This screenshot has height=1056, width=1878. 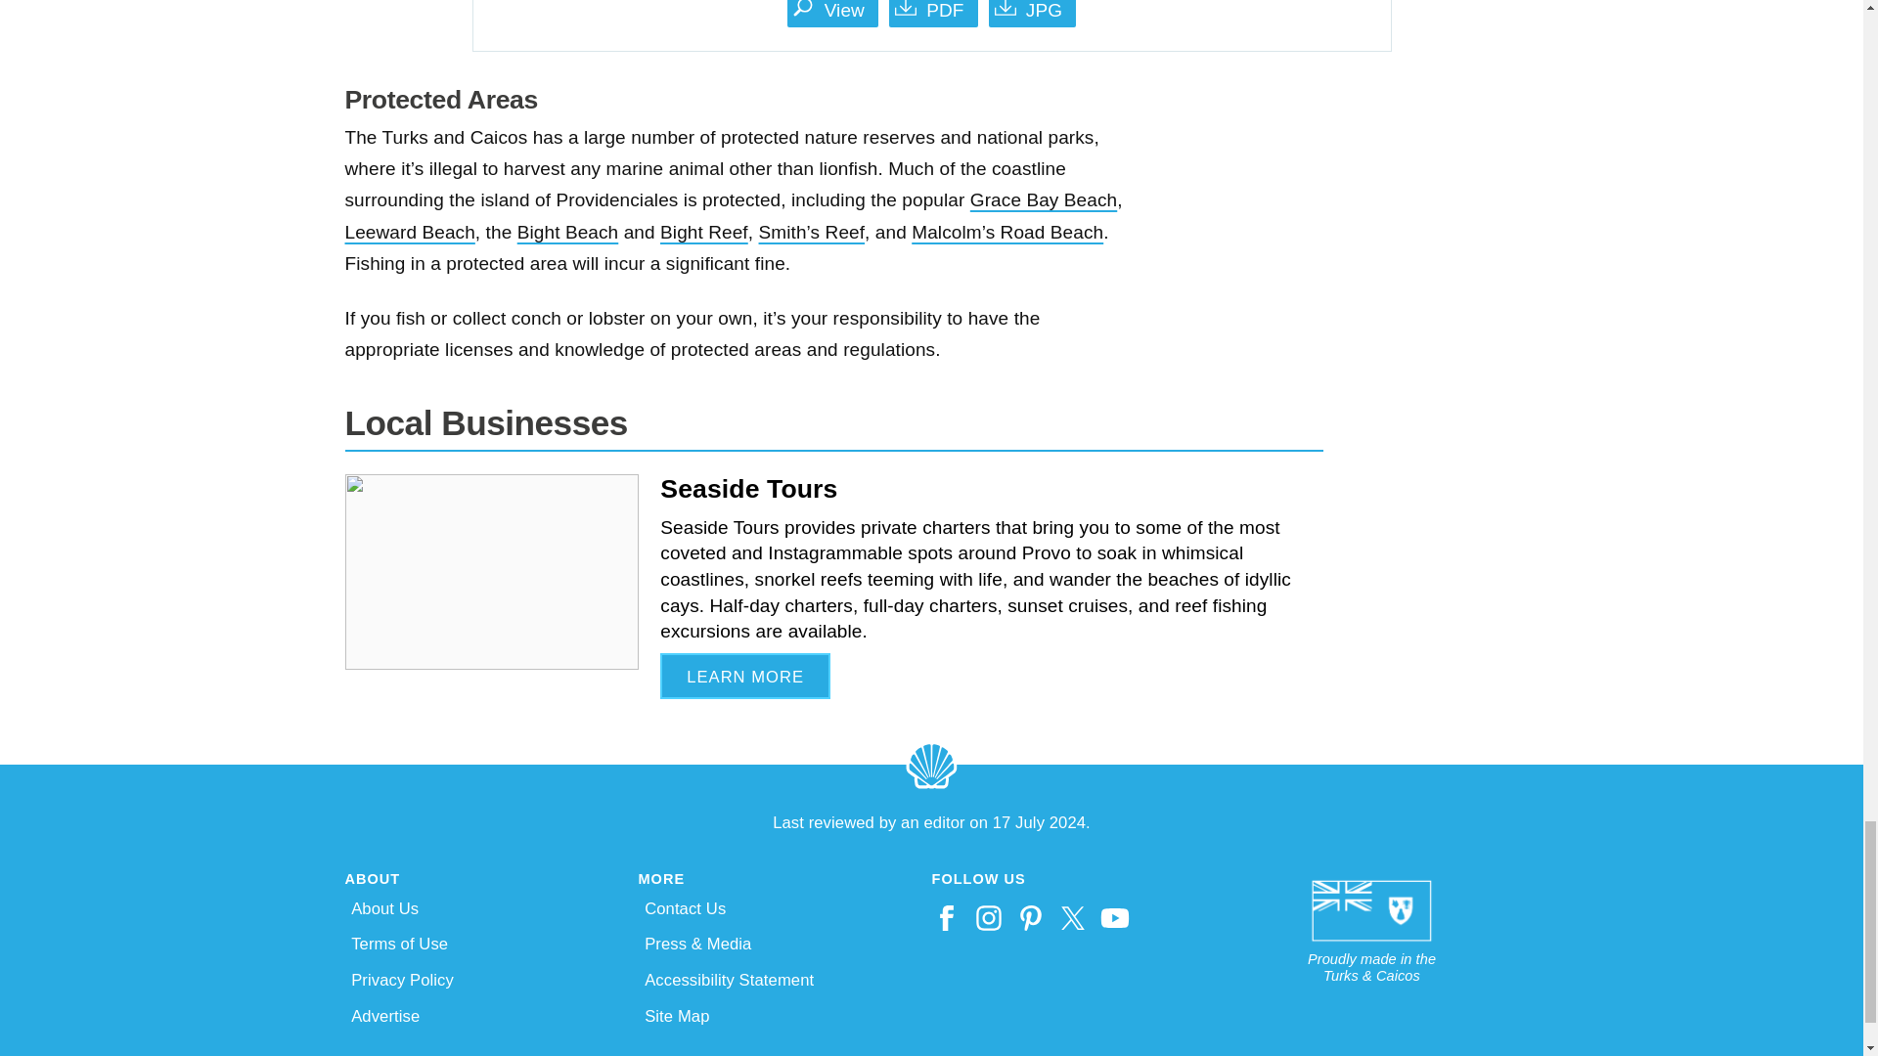 What do you see at coordinates (948, 917) in the screenshot?
I see `Facebook` at bounding box center [948, 917].